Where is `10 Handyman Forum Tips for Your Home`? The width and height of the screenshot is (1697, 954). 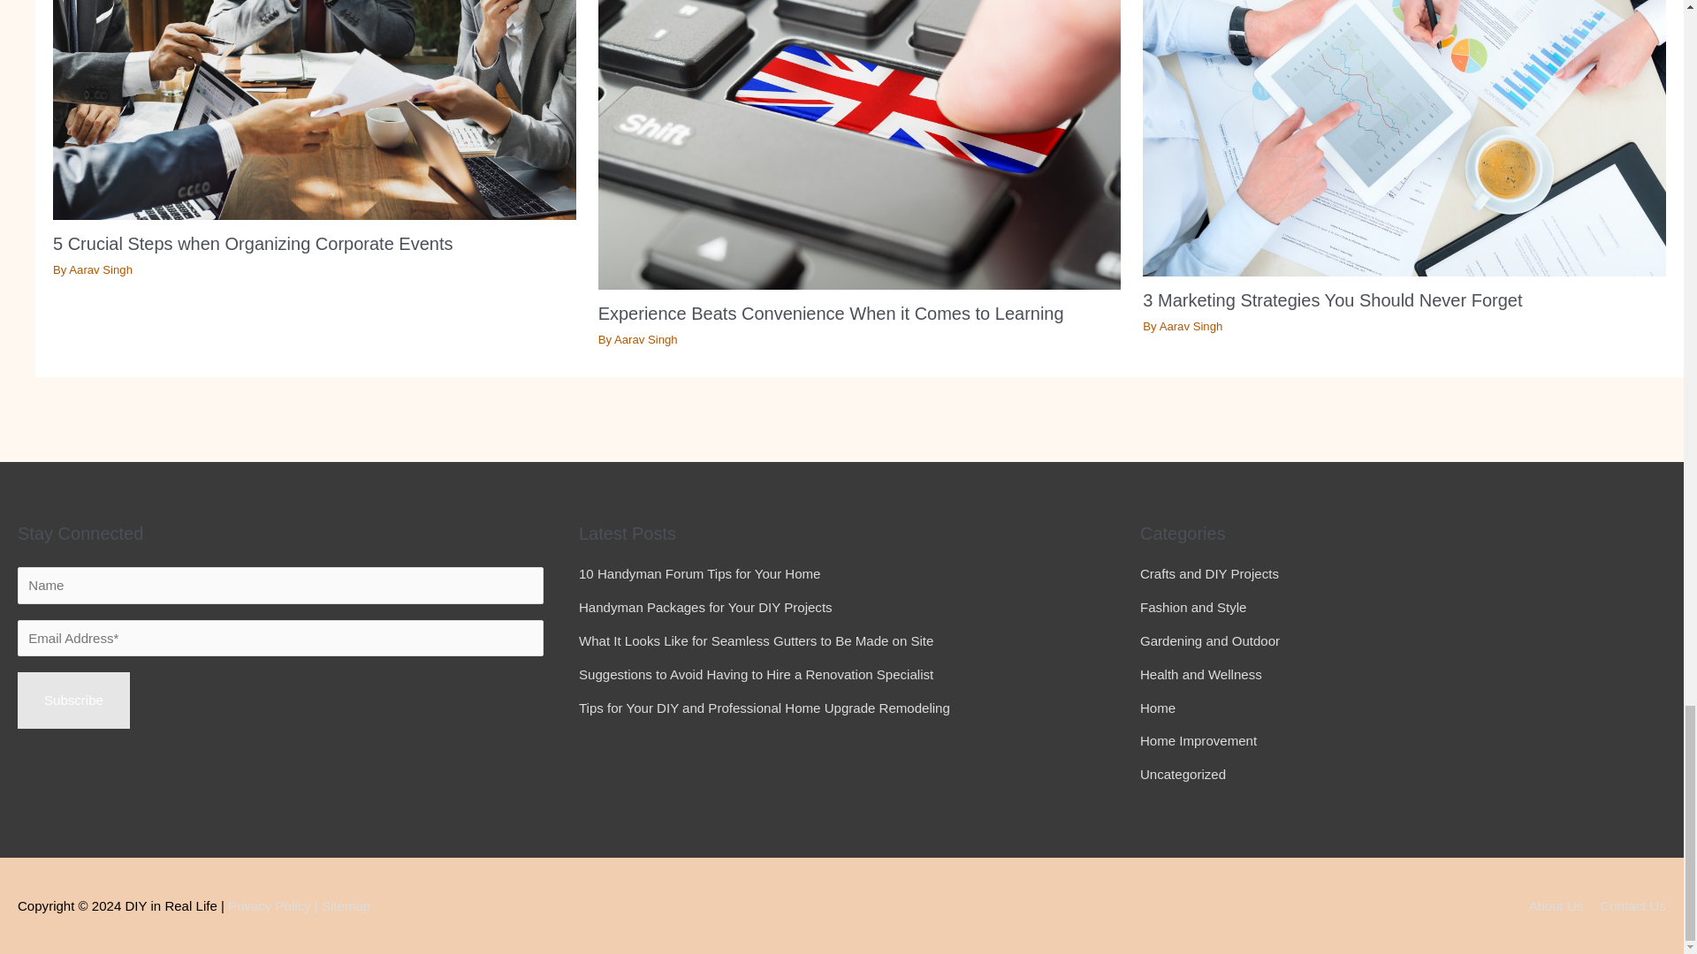
10 Handyman Forum Tips for Your Home is located at coordinates (698, 573).